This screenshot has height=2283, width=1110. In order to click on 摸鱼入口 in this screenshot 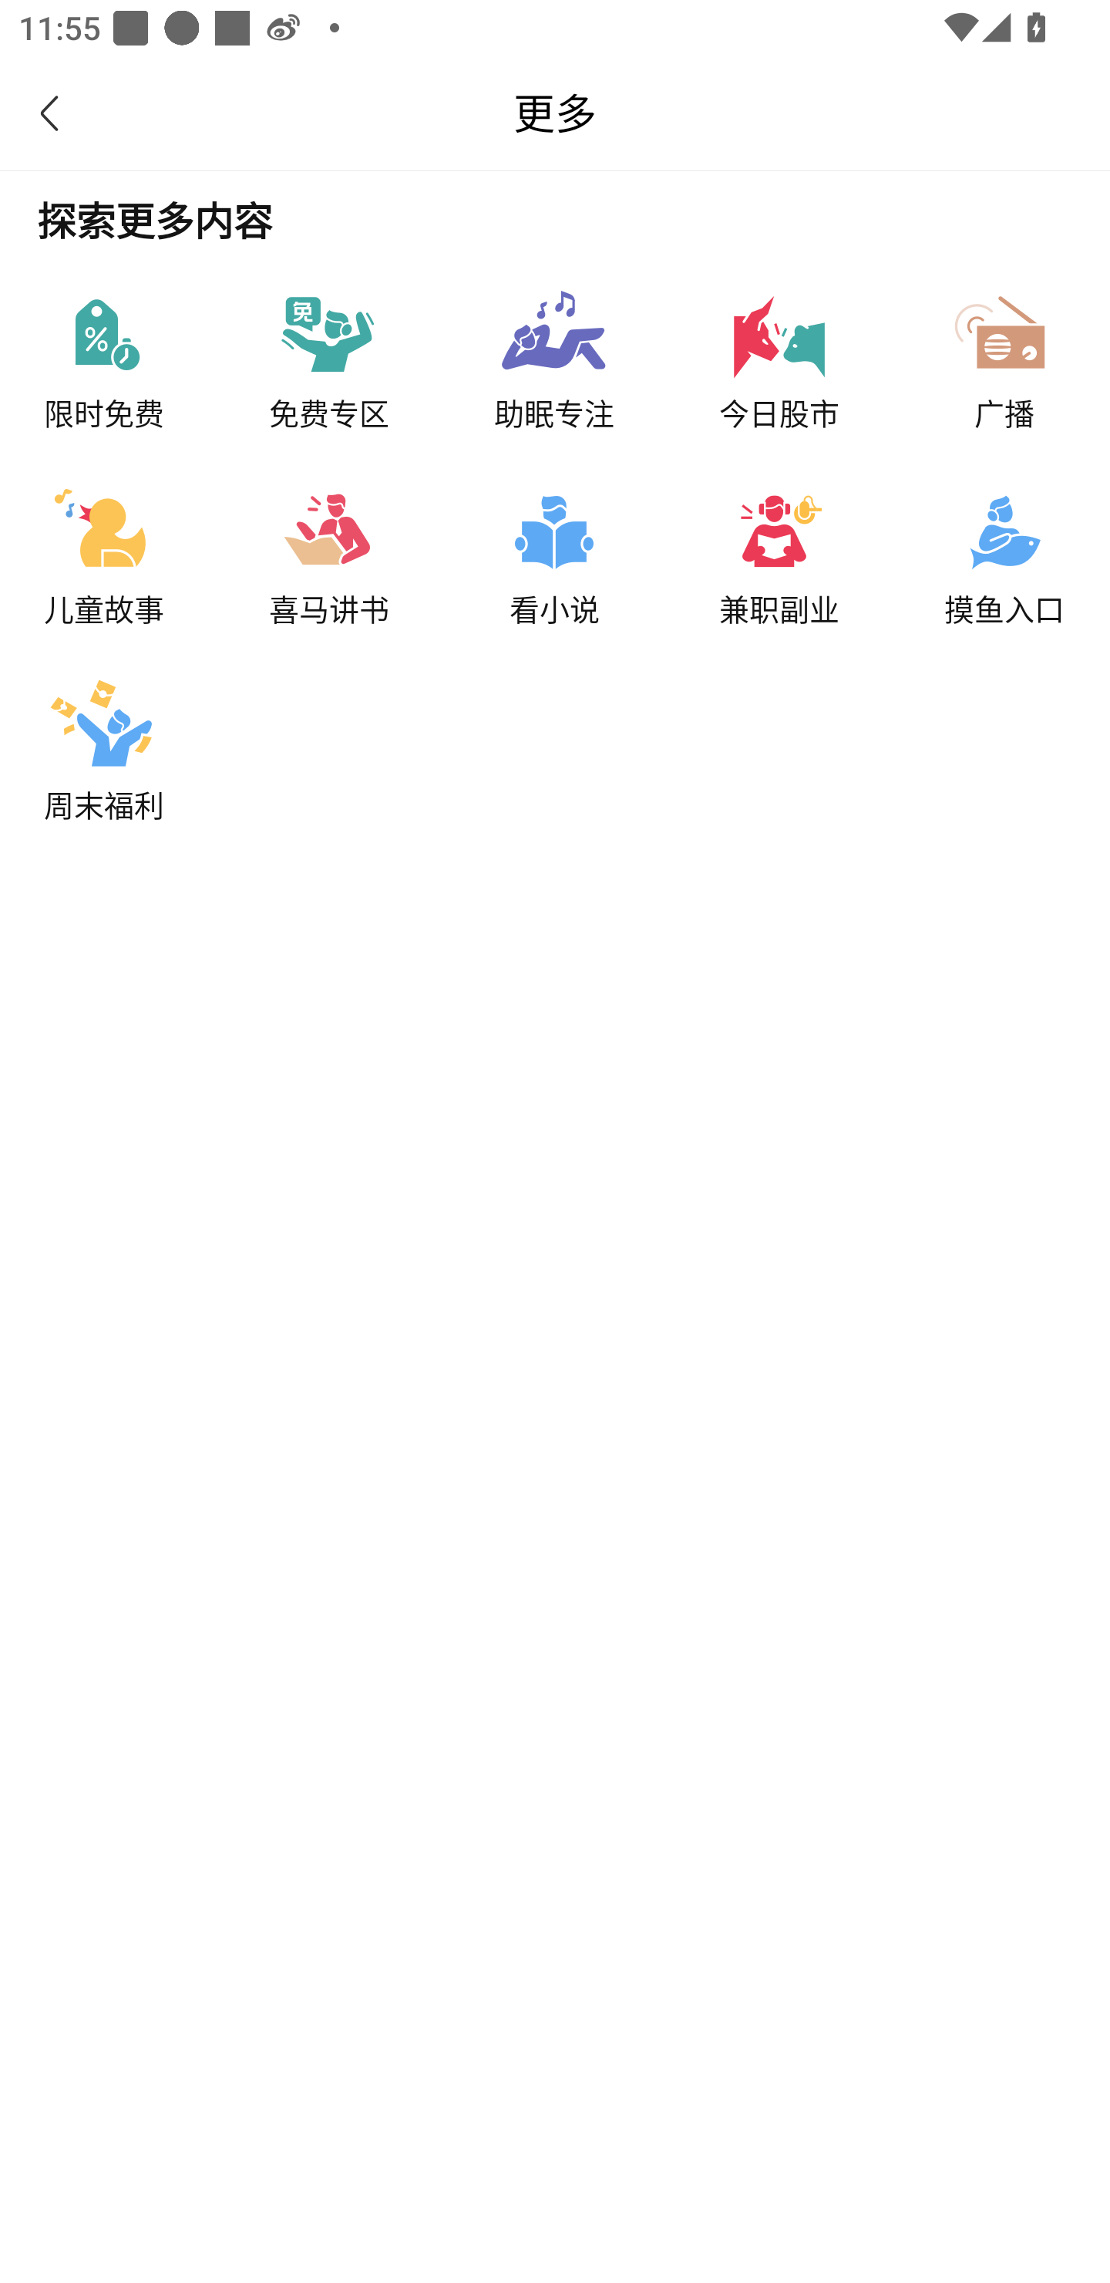, I will do `click(1022, 545)`.